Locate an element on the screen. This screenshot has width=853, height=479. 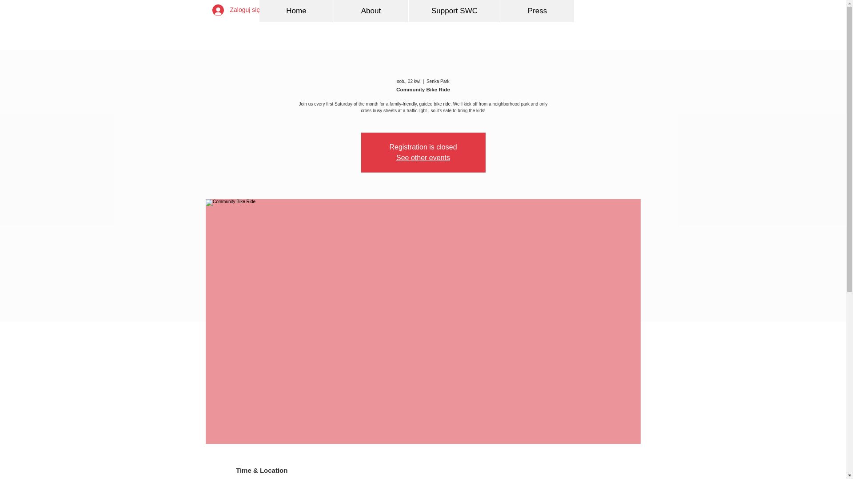
About is located at coordinates (371, 11).